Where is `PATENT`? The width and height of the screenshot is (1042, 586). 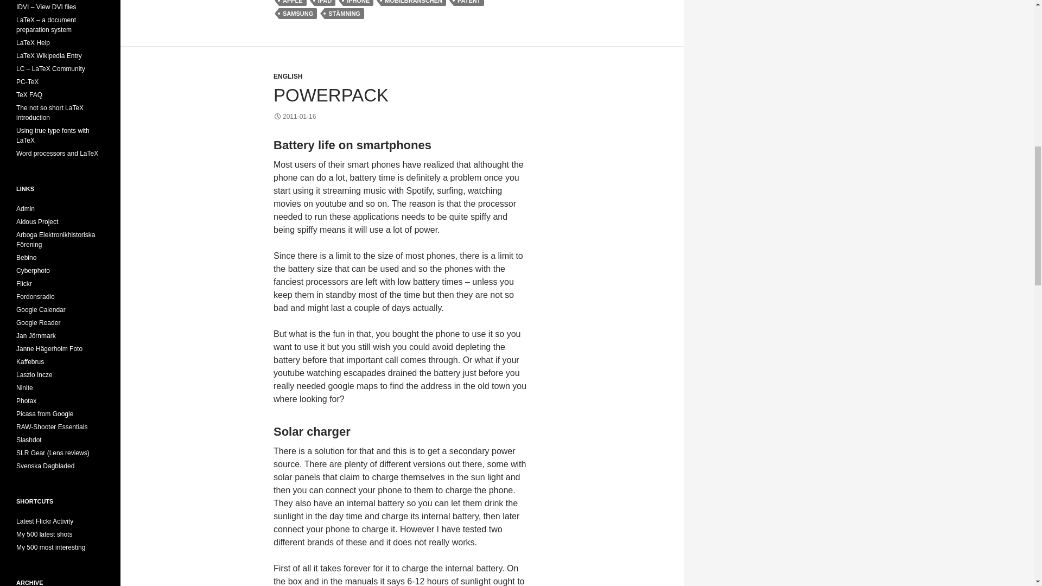
PATENT is located at coordinates (469, 3).